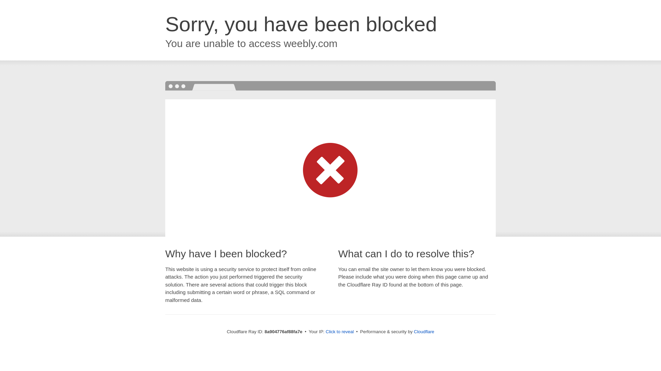 The width and height of the screenshot is (661, 371). Describe the element at coordinates (424, 331) in the screenshot. I see `Cloudflare` at that location.